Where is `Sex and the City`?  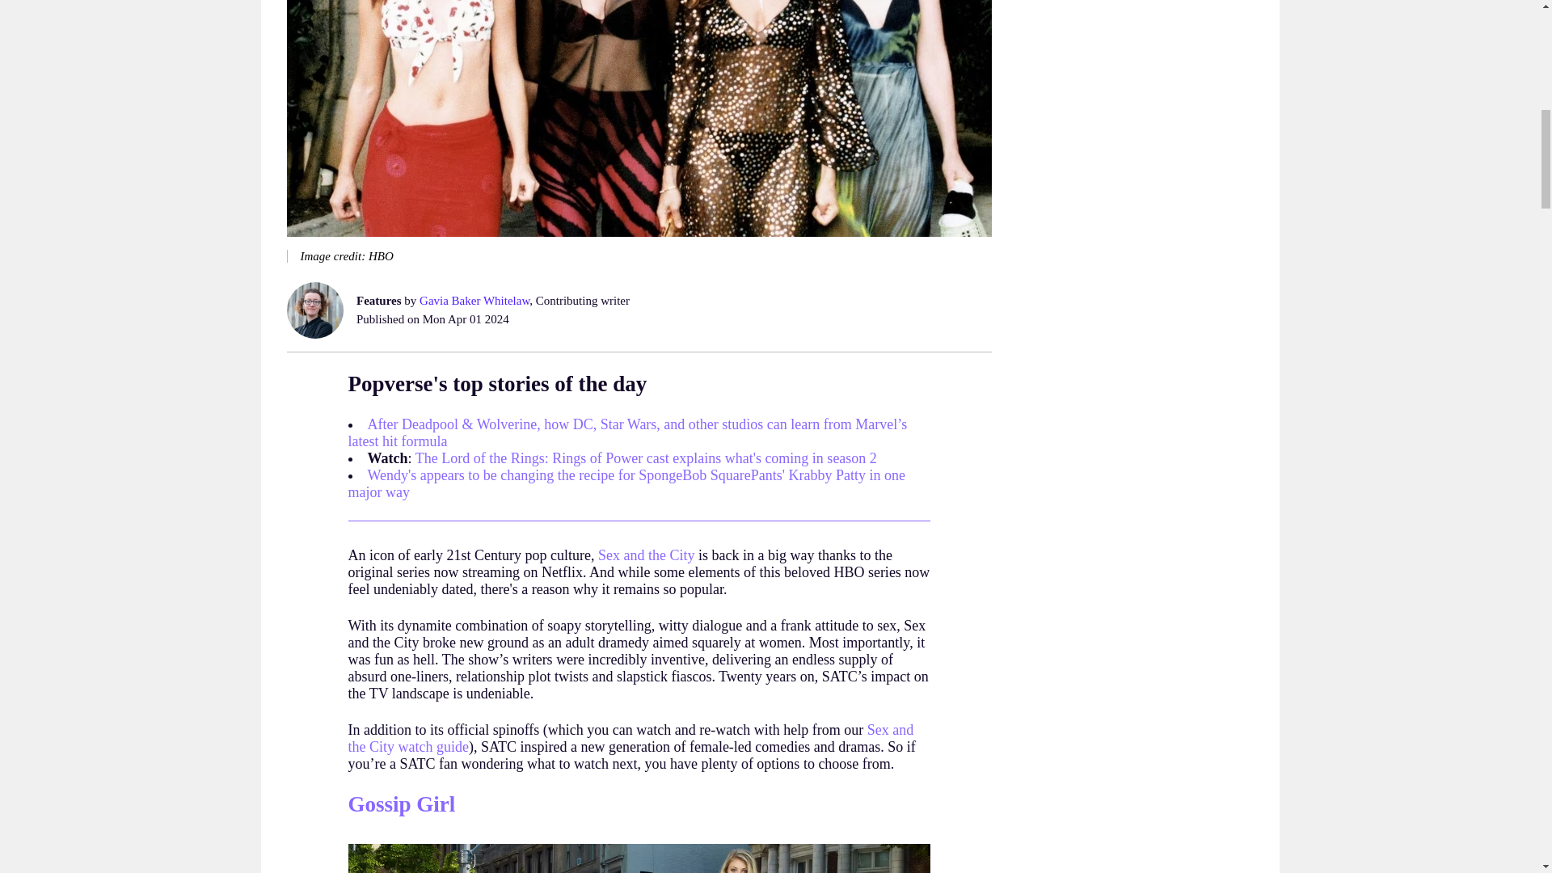 Sex and the City is located at coordinates (647, 555).